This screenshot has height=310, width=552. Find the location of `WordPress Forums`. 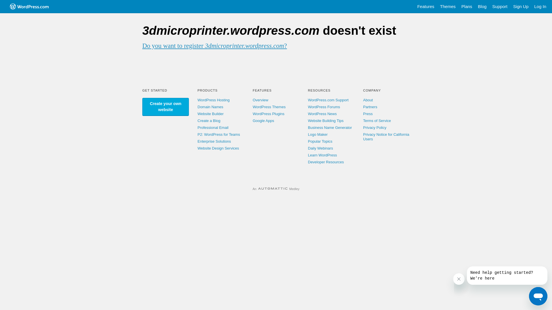

WordPress Forums is located at coordinates (324, 107).